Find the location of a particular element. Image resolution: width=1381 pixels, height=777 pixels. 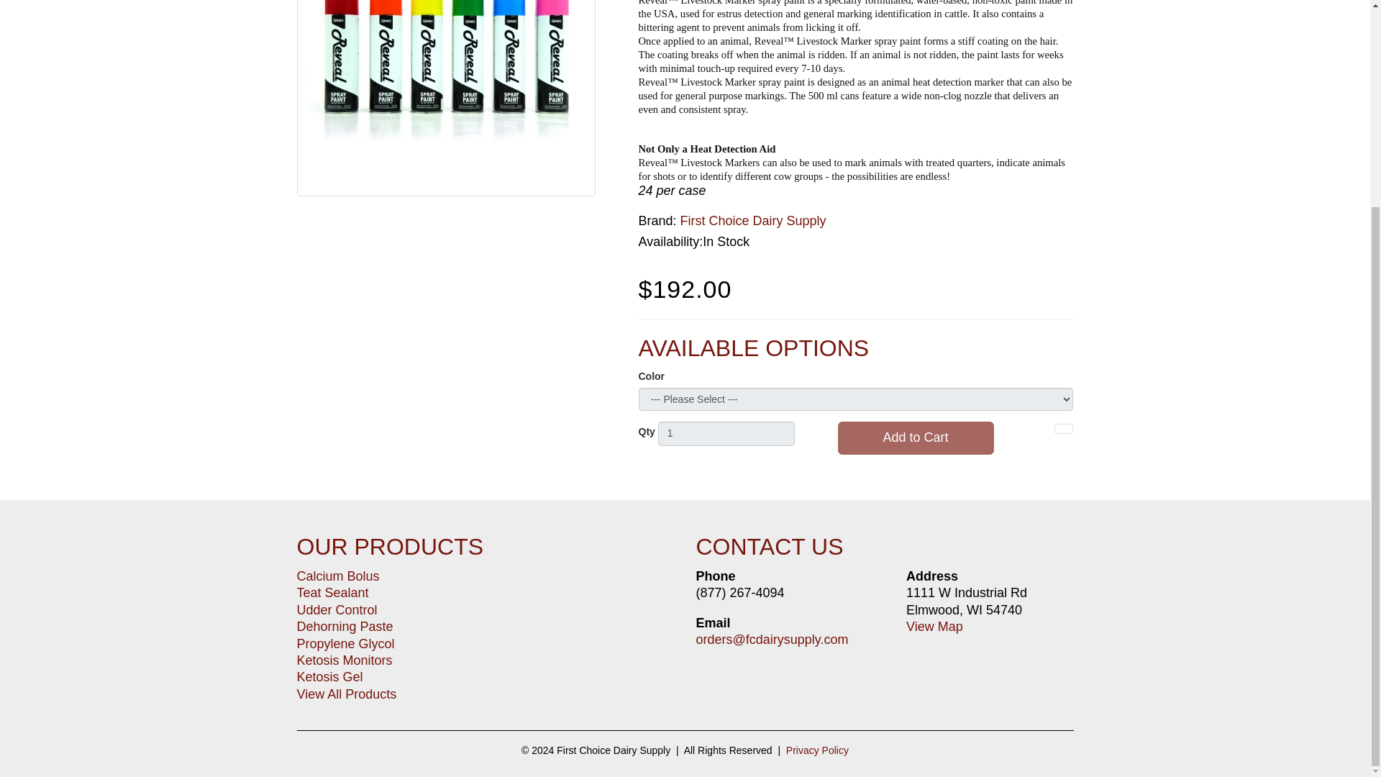

View Map is located at coordinates (934, 626).